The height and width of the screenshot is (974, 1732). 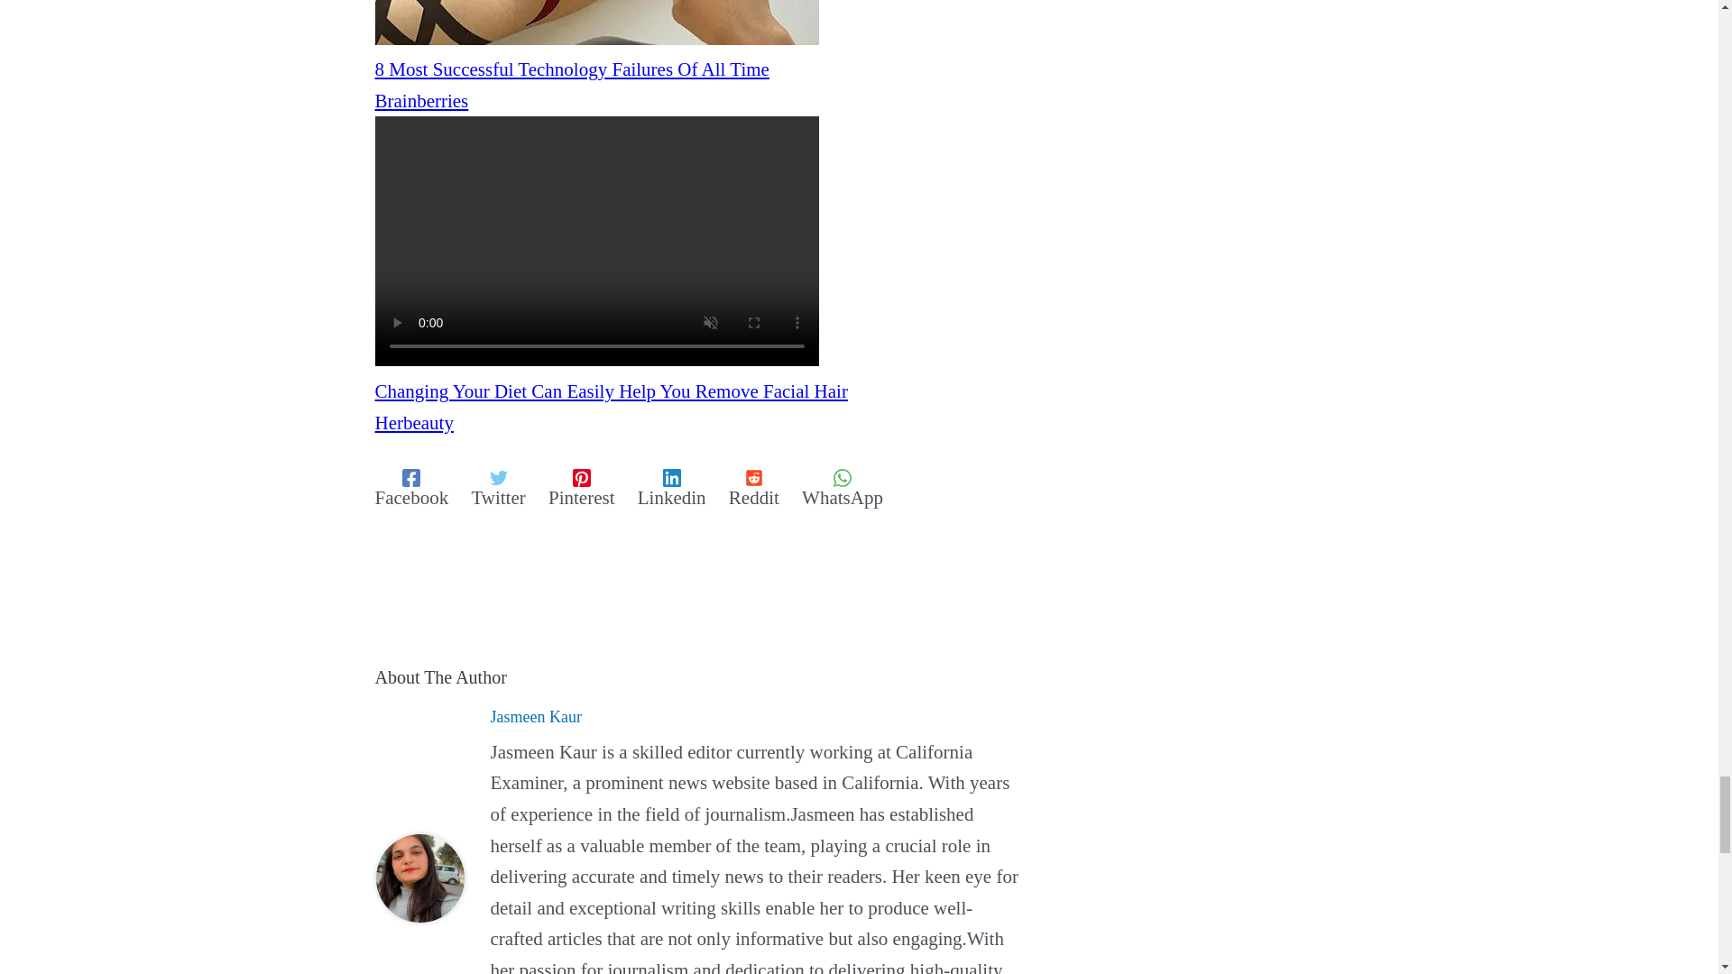 I want to click on Pinterest, so click(x=581, y=487).